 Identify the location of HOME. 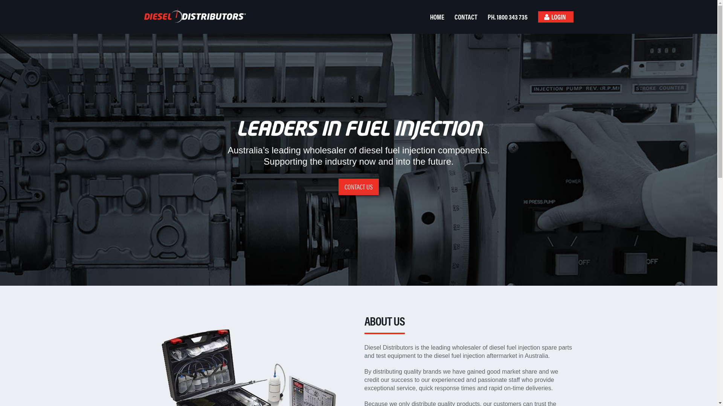
(438, 17).